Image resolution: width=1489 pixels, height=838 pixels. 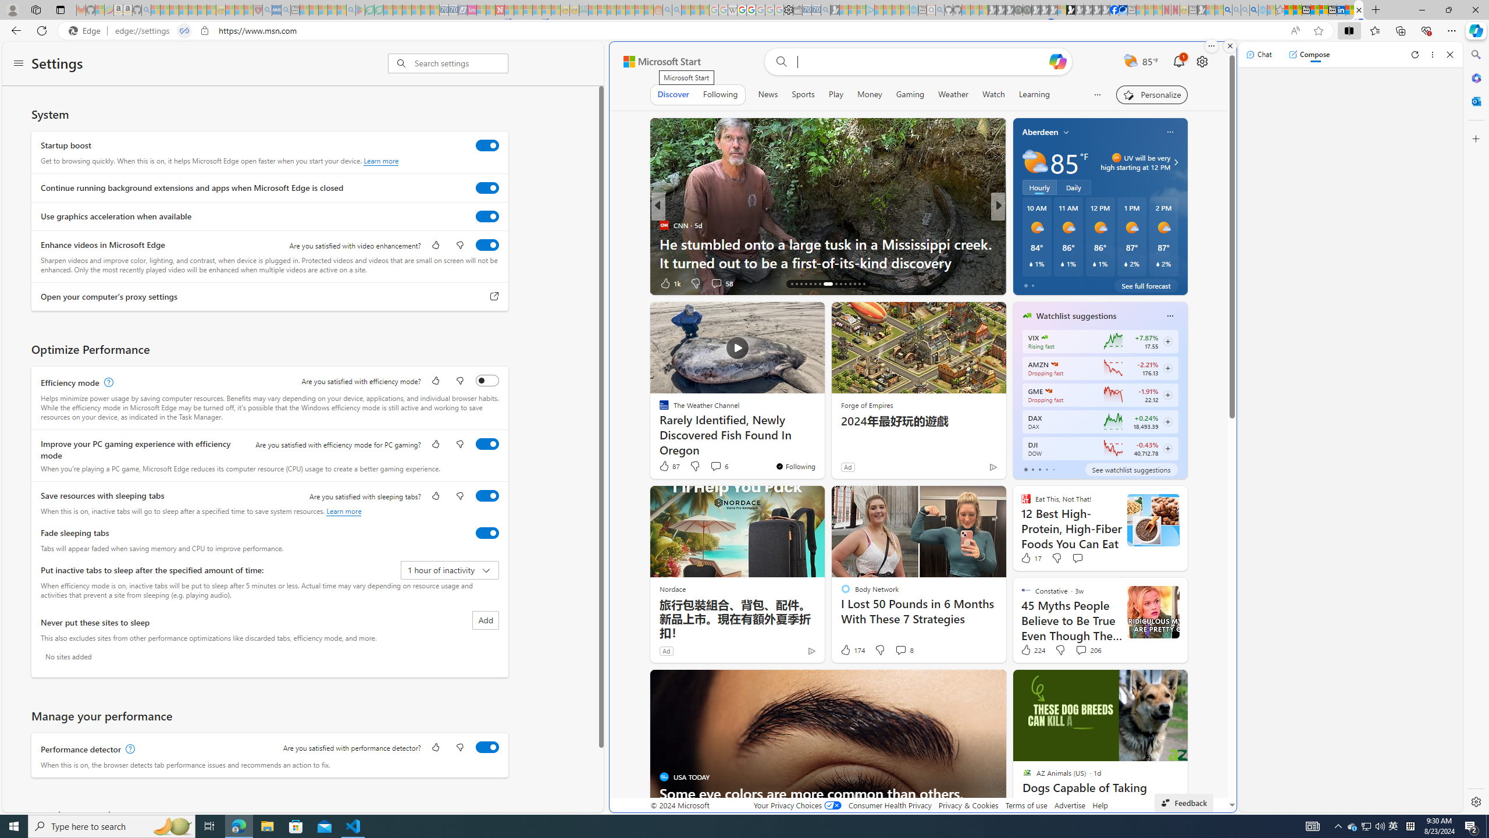 I want to click on Improve your PC gaming experience with efficiency mode, so click(x=487, y=444).